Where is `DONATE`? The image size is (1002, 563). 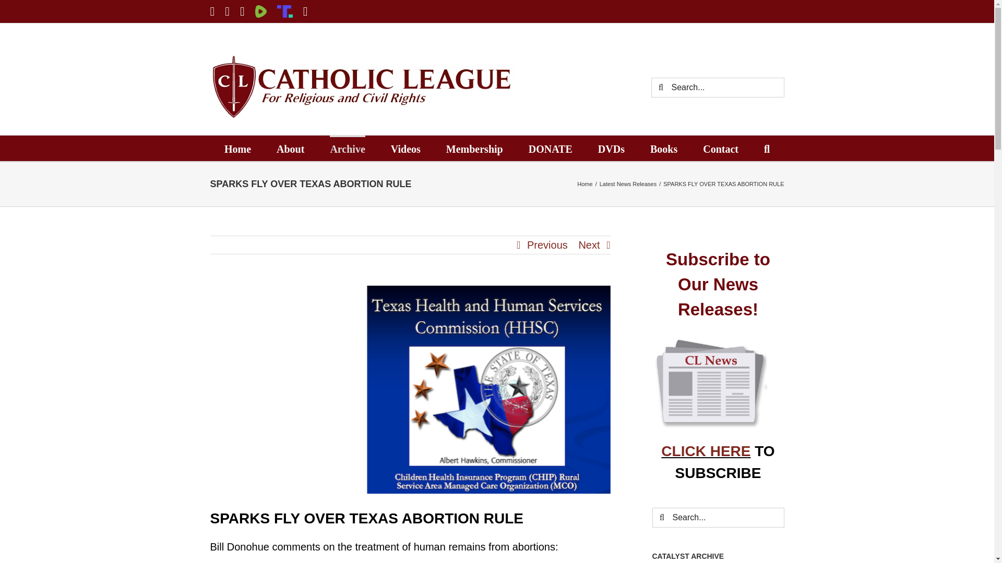
DONATE is located at coordinates (550, 148).